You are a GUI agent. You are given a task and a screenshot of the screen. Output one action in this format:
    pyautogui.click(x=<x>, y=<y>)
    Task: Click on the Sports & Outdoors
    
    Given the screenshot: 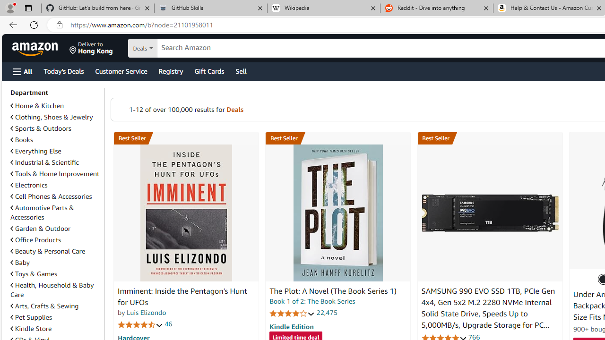 What is the action you would take?
    pyautogui.click(x=41, y=128)
    